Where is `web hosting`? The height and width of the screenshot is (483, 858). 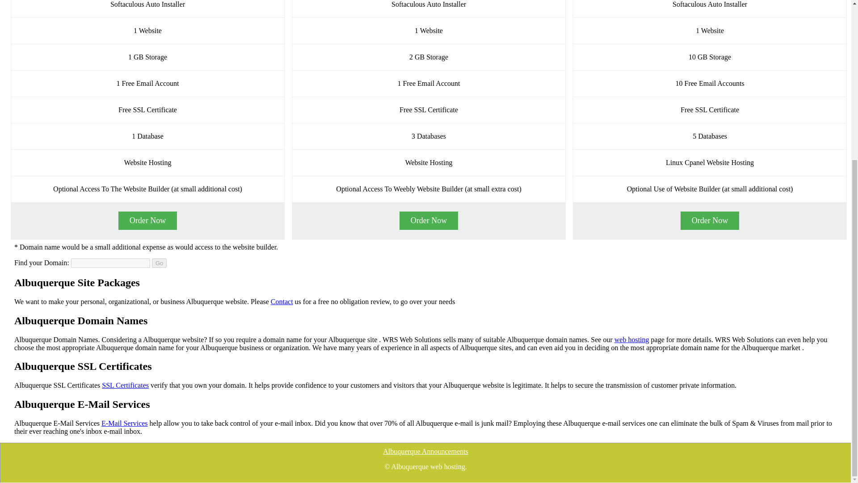 web hosting is located at coordinates (632, 339).